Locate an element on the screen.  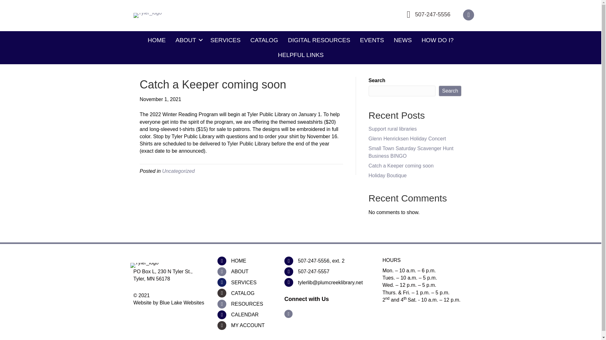
Catch a Keeper coming soon is located at coordinates (401, 166).